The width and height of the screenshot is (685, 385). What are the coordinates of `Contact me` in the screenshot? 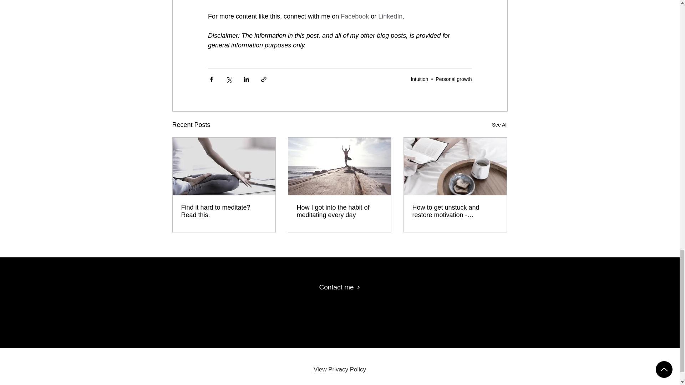 It's located at (339, 287).